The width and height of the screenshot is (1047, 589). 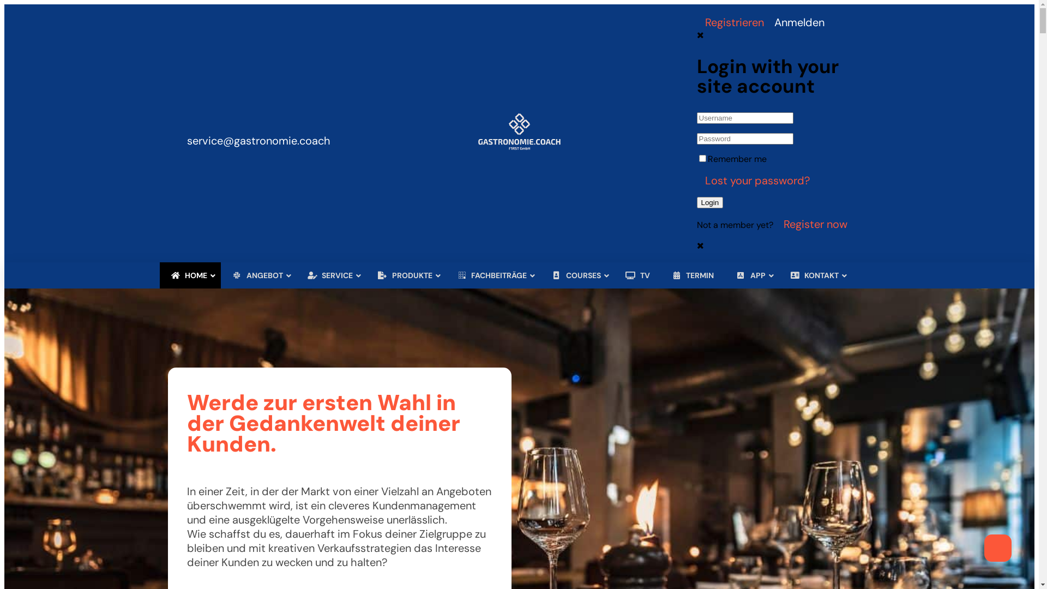 What do you see at coordinates (190, 275) in the screenshot?
I see `HOME` at bounding box center [190, 275].